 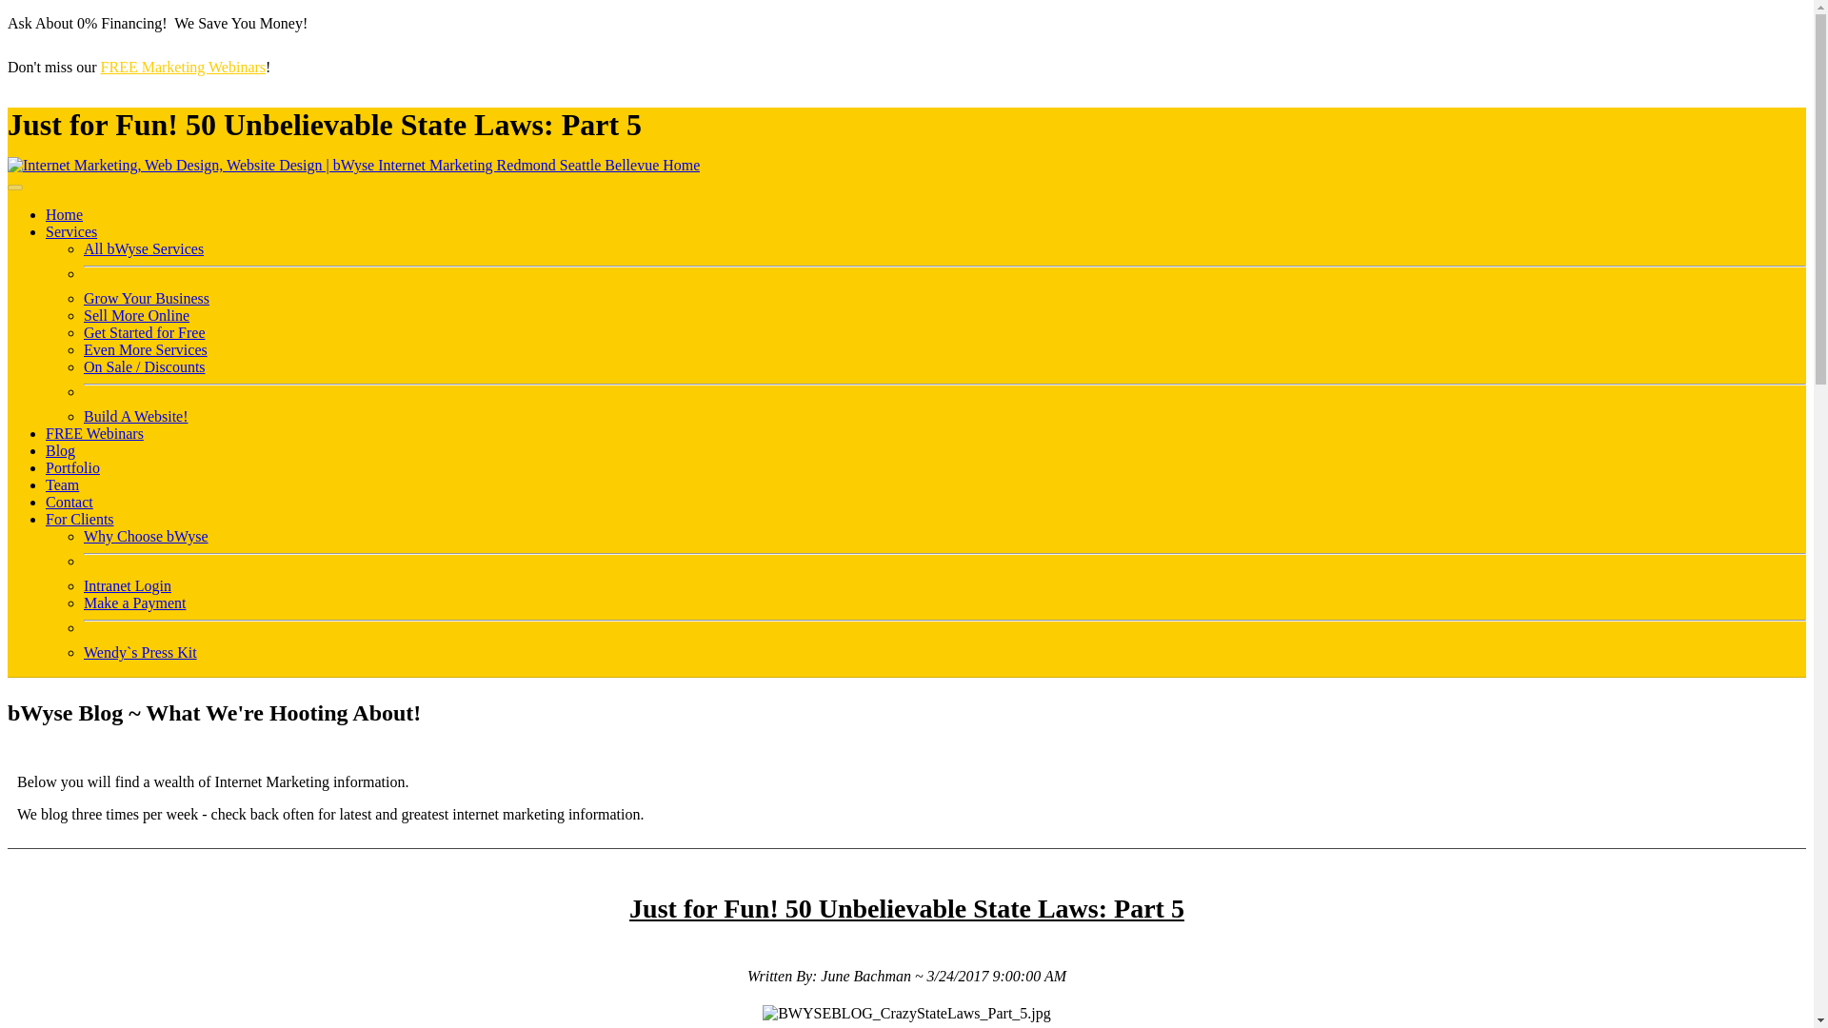 I want to click on Blog, so click(x=60, y=450).